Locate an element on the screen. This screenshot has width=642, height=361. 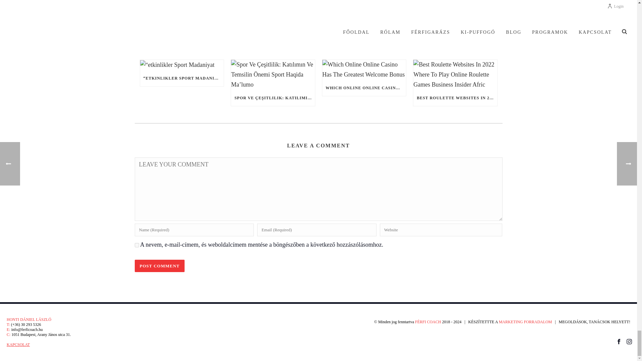
yes is located at coordinates (136, 245).